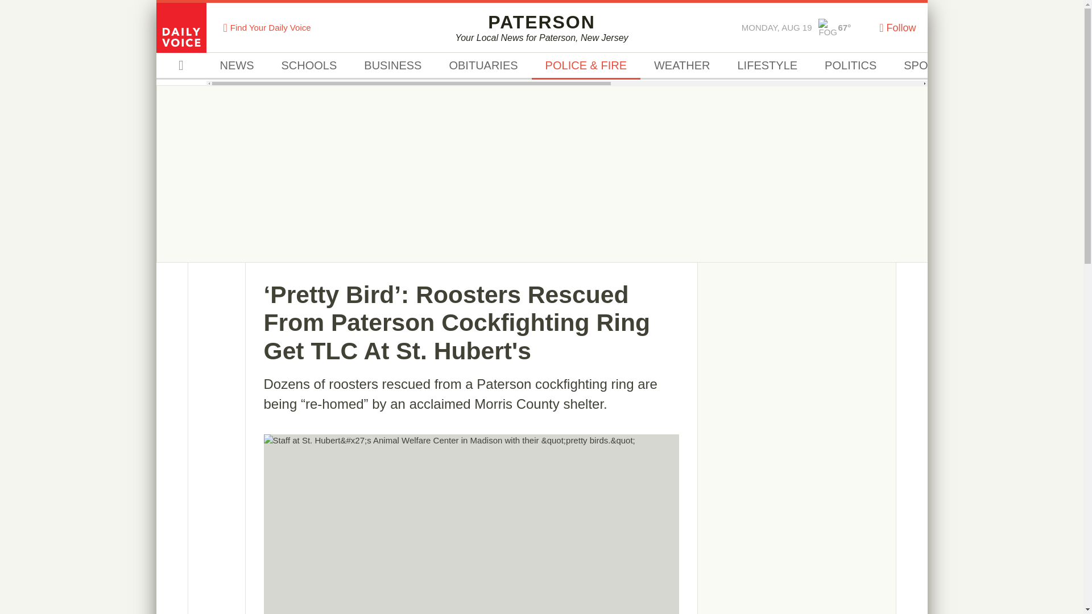  What do you see at coordinates (850, 66) in the screenshot?
I see `POLITICS` at bounding box center [850, 66].